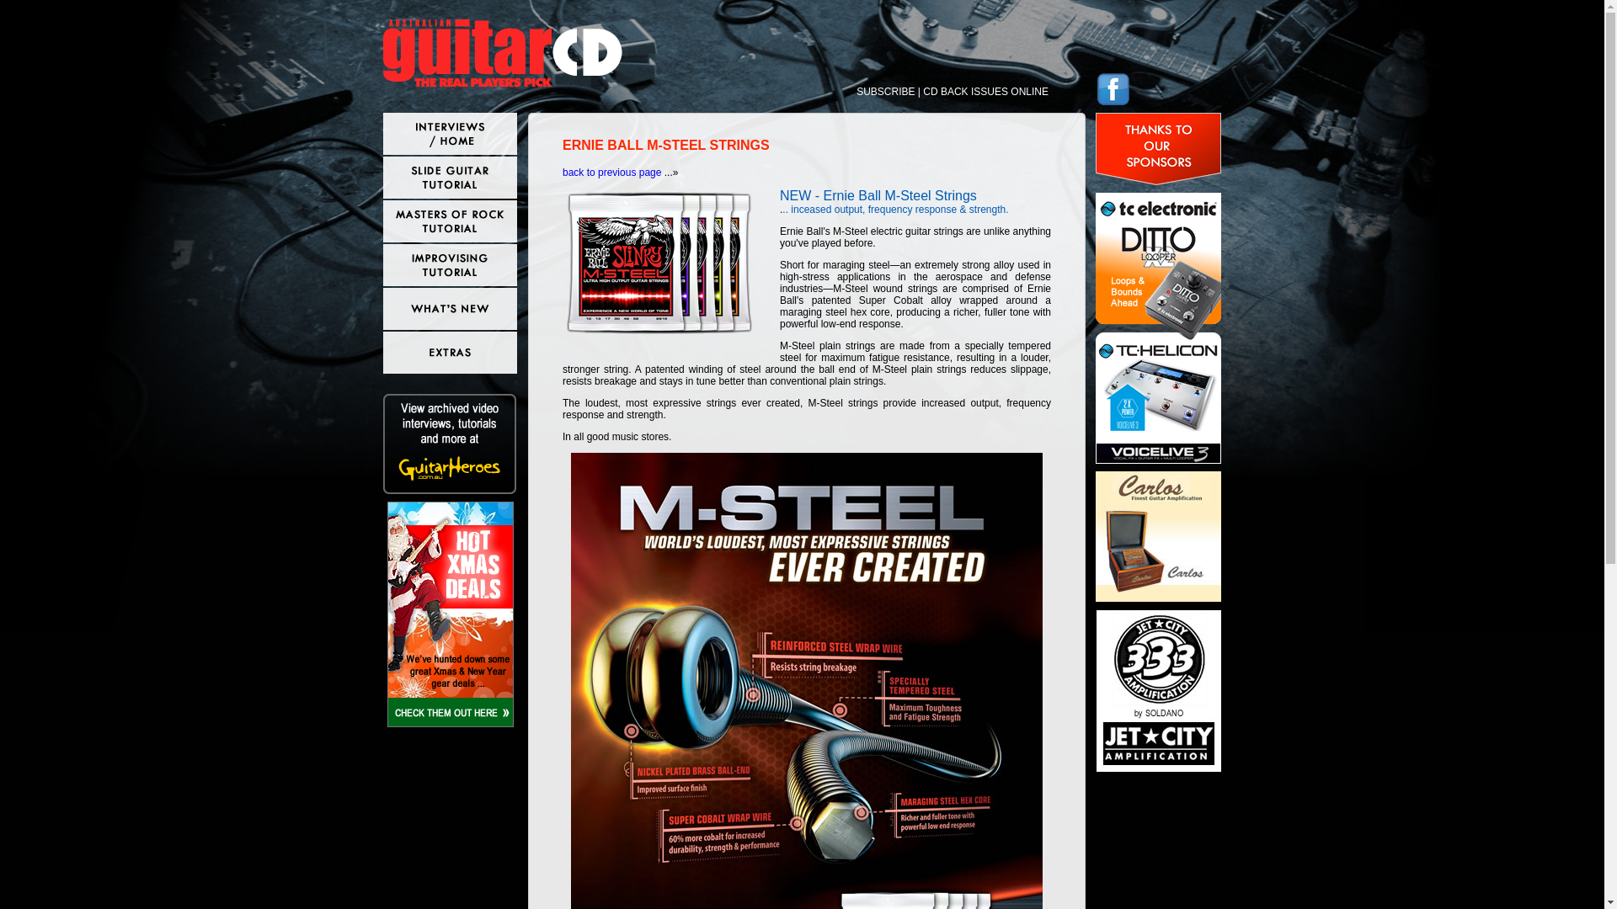  What do you see at coordinates (1159, 537) in the screenshot?
I see `Visit Carlos Website` at bounding box center [1159, 537].